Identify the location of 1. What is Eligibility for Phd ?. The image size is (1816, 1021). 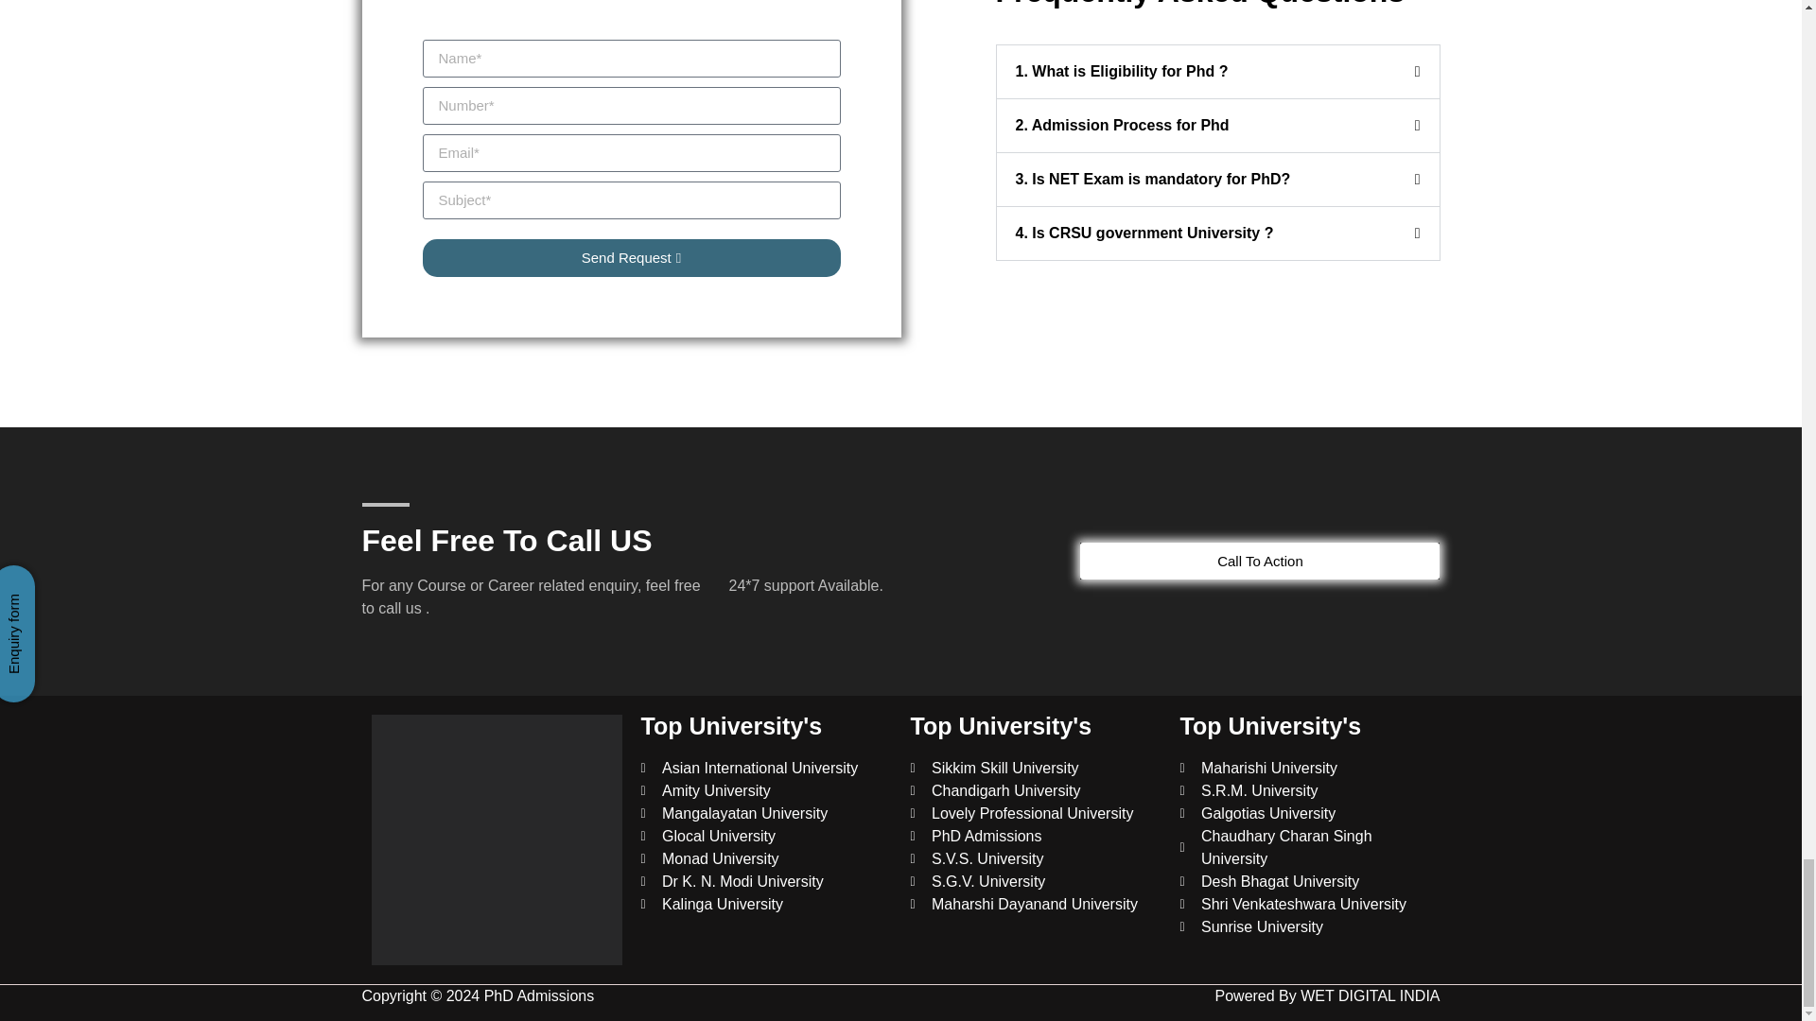
(1122, 71).